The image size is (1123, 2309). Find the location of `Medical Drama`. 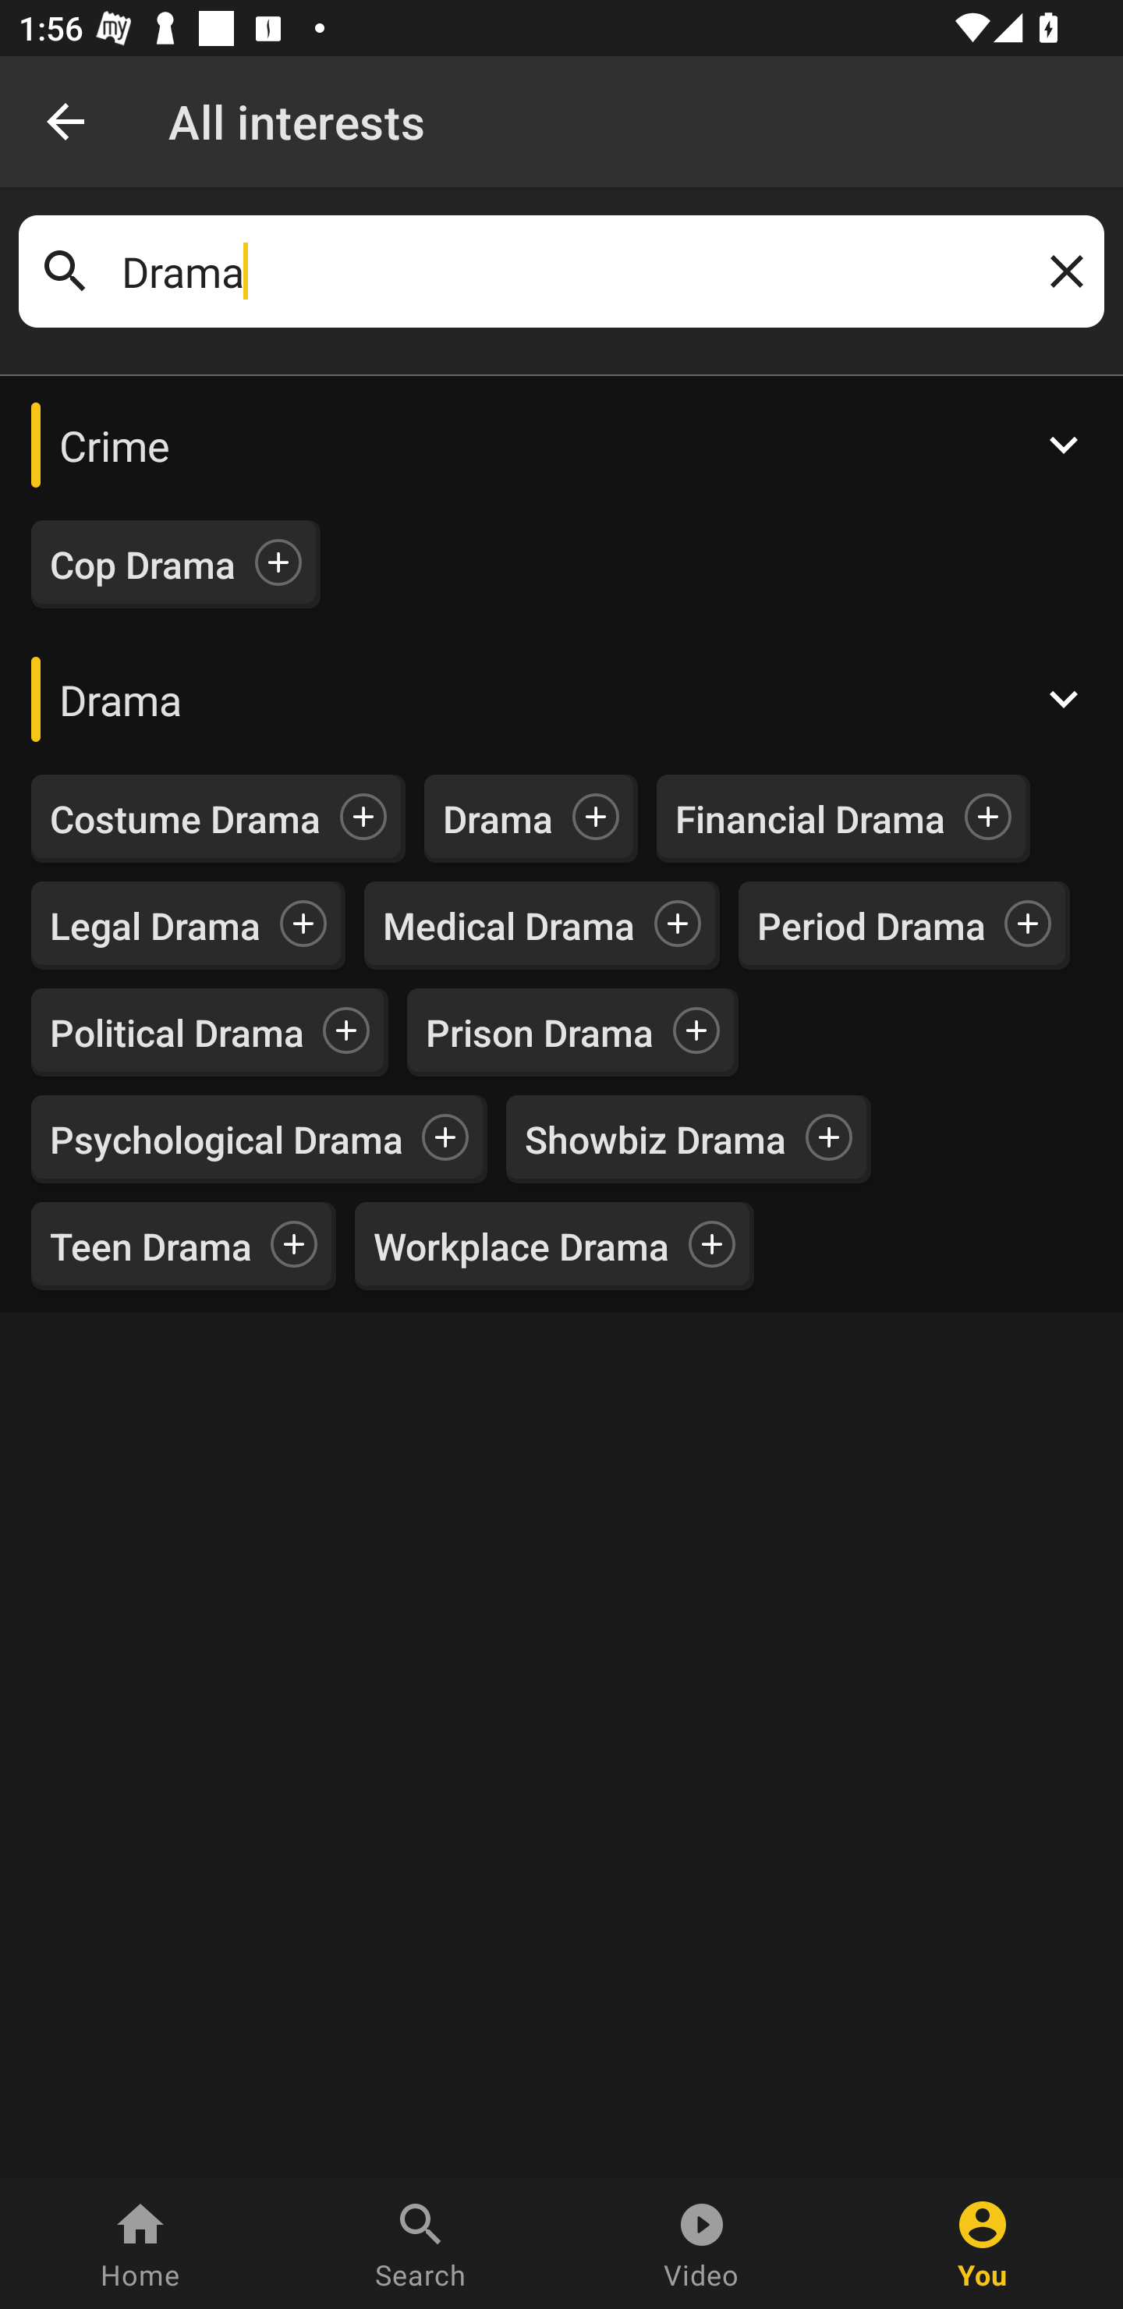

Medical Drama is located at coordinates (508, 925).